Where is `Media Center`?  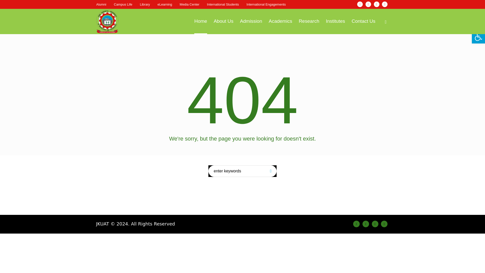 Media Center is located at coordinates (189, 4).